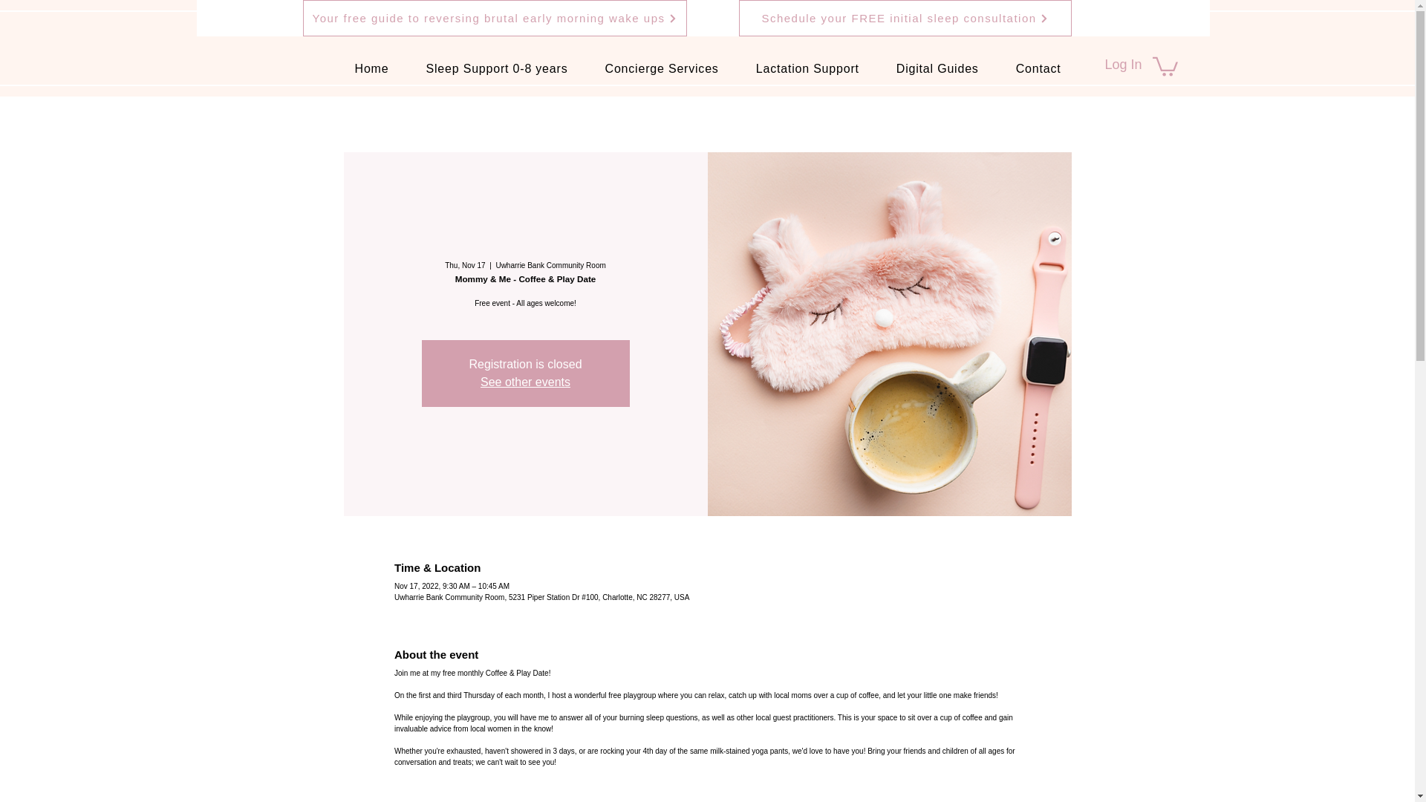 The height and width of the screenshot is (802, 1426). Describe the element at coordinates (1038, 69) in the screenshot. I see `Contact` at that location.